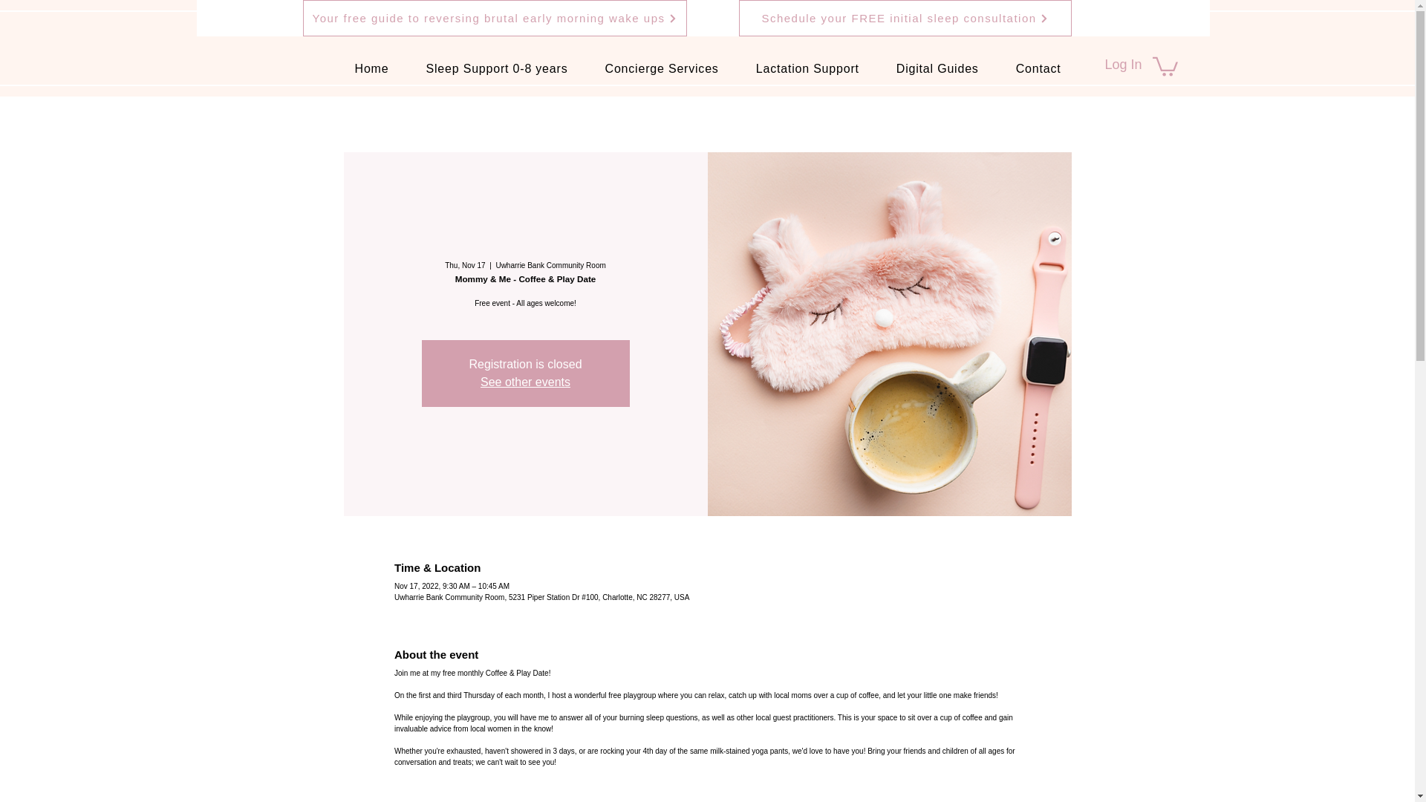 The height and width of the screenshot is (802, 1426). Describe the element at coordinates (1038, 69) in the screenshot. I see `Contact` at that location.